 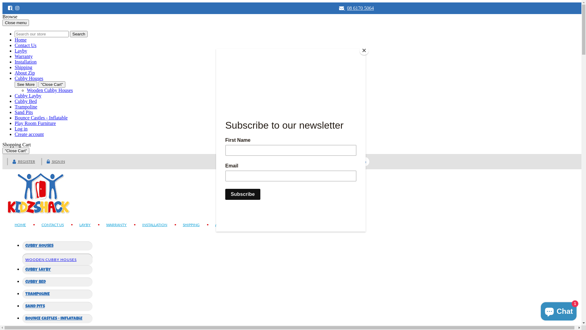 I want to click on REGISTER, so click(x=24, y=161).